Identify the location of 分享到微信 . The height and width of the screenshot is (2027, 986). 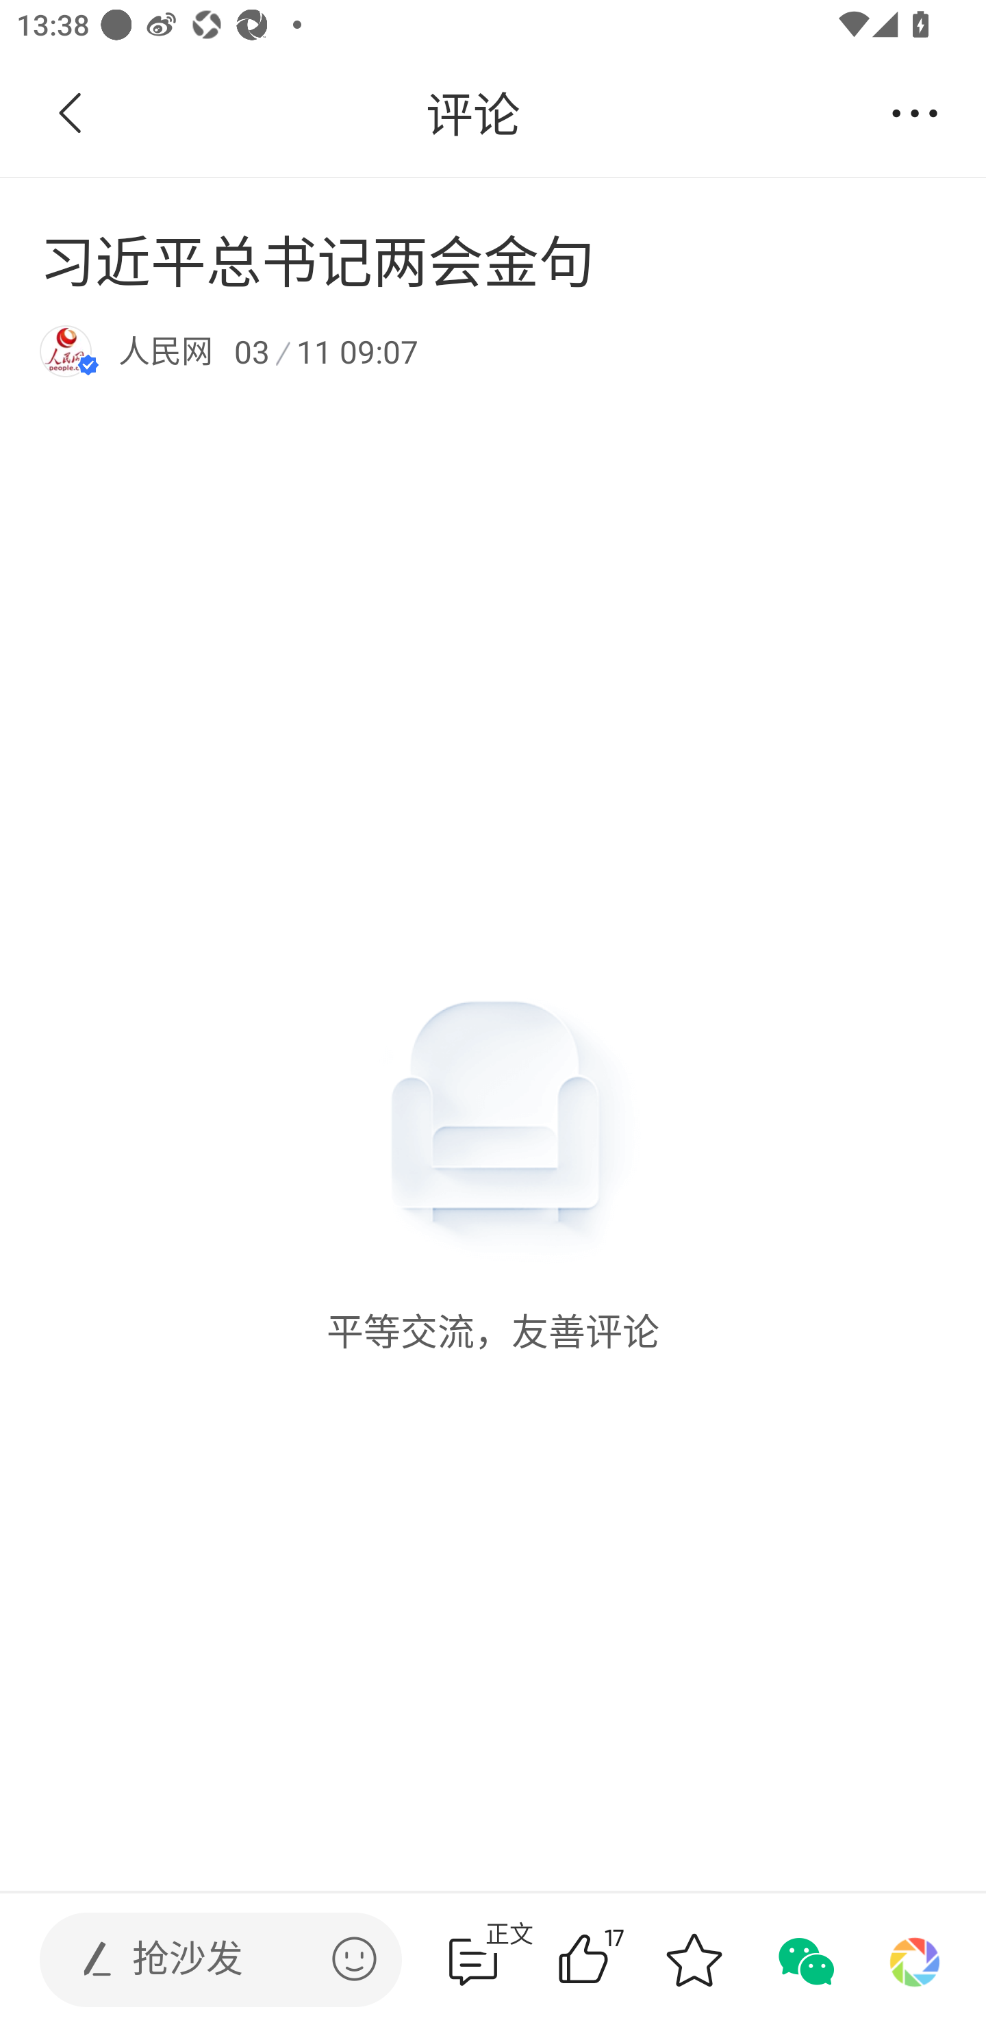
(804, 1960).